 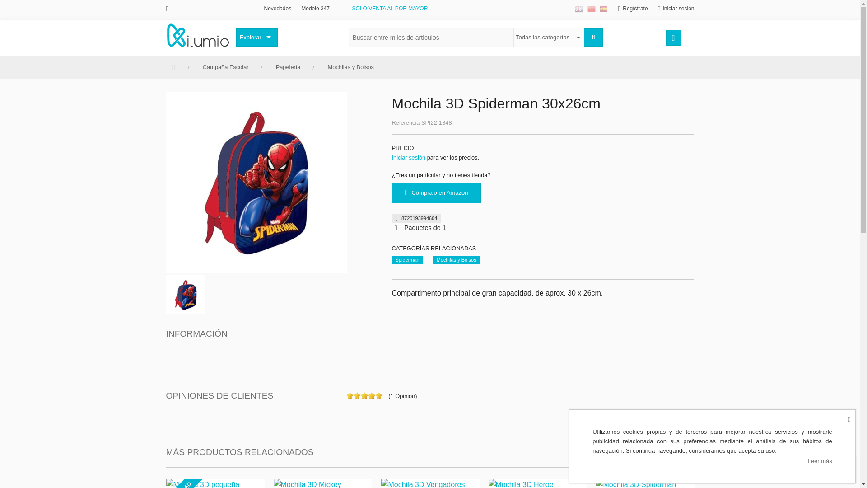 What do you see at coordinates (198, 34) in the screenshot?
I see `Kilumio` at bounding box center [198, 34].